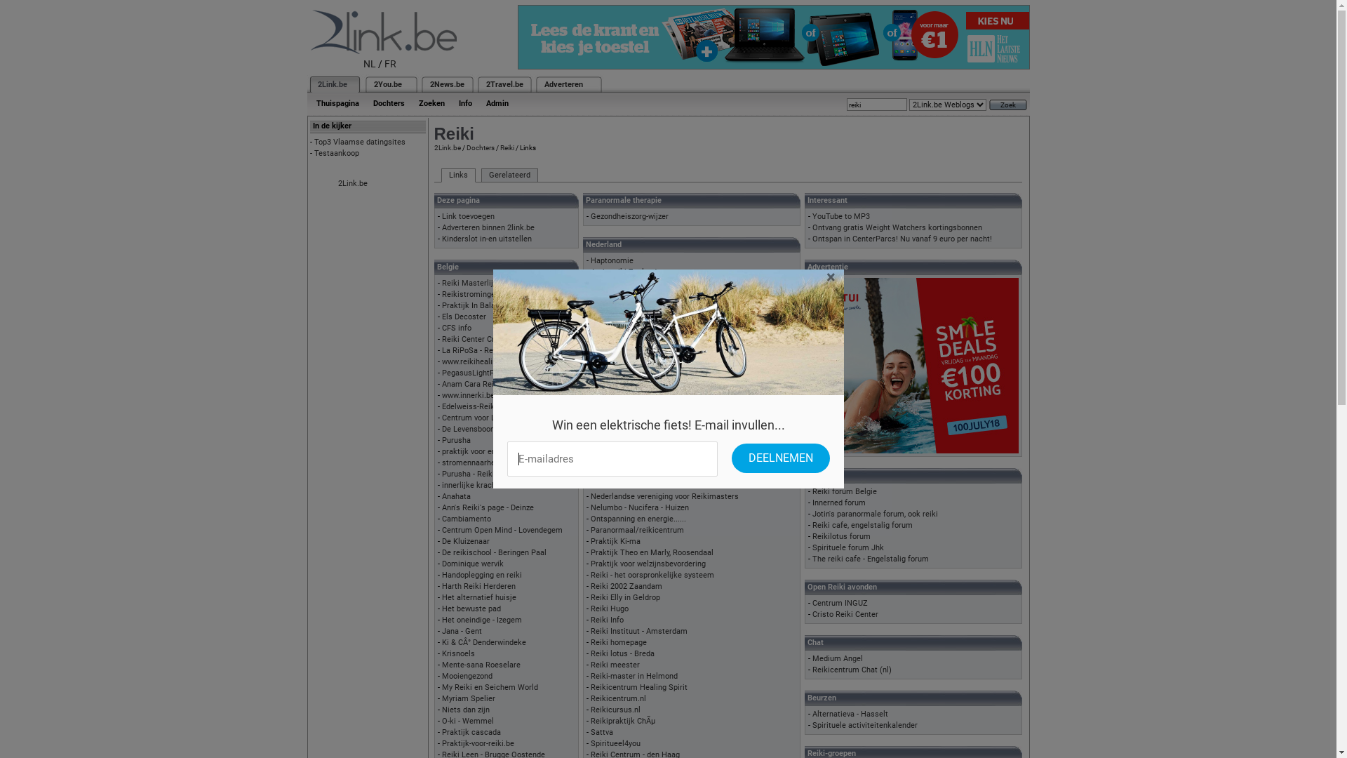 Image resolution: width=1347 pixels, height=758 pixels. Describe the element at coordinates (471, 609) in the screenshot. I see `Het bewuste pad` at that location.